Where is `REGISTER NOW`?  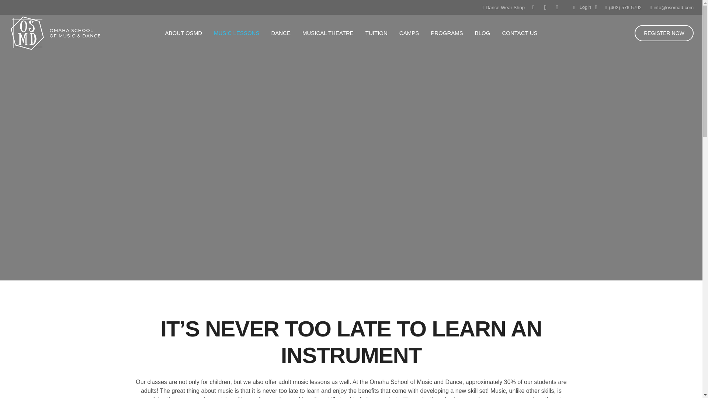 REGISTER NOW is located at coordinates (664, 33).